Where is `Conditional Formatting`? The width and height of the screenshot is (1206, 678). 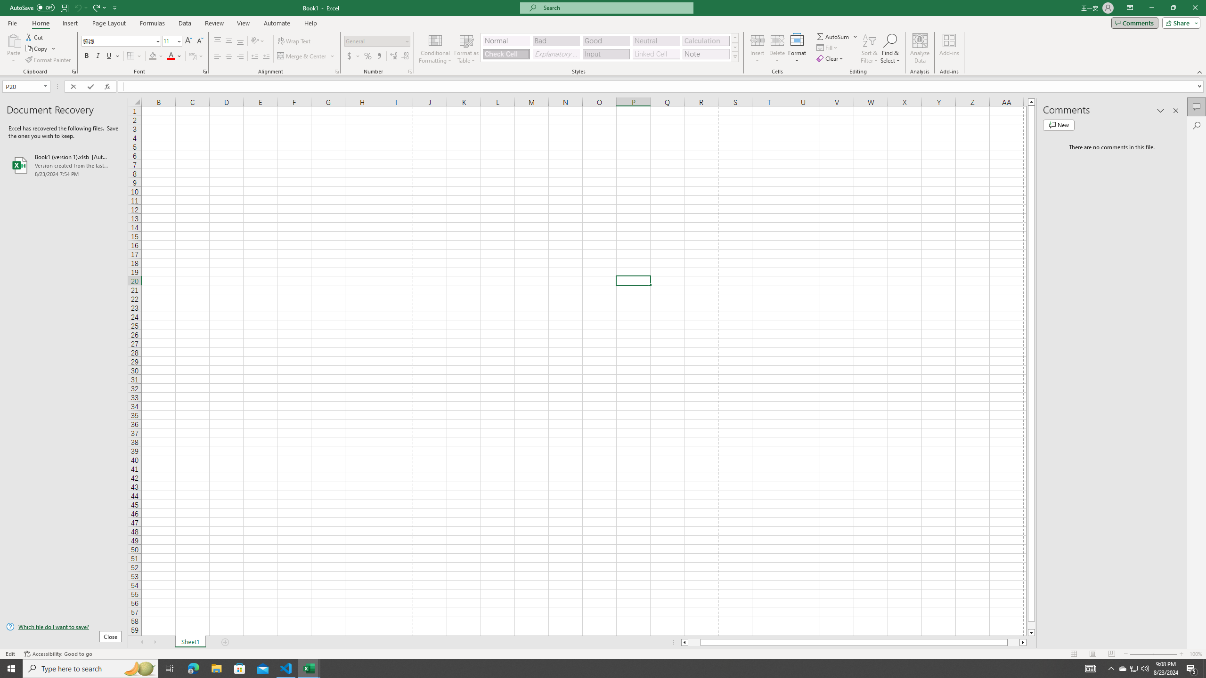
Conditional Formatting is located at coordinates (435, 48).